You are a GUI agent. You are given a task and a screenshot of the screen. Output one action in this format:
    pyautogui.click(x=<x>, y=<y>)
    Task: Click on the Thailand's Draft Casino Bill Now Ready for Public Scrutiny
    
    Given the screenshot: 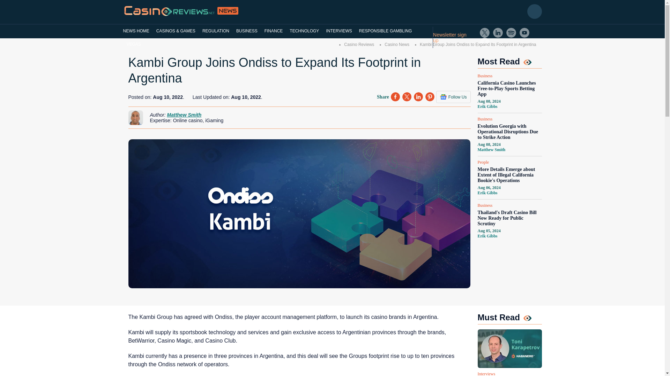 What is the action you would take?
    pyautogui.click(x=509, y=218)
    